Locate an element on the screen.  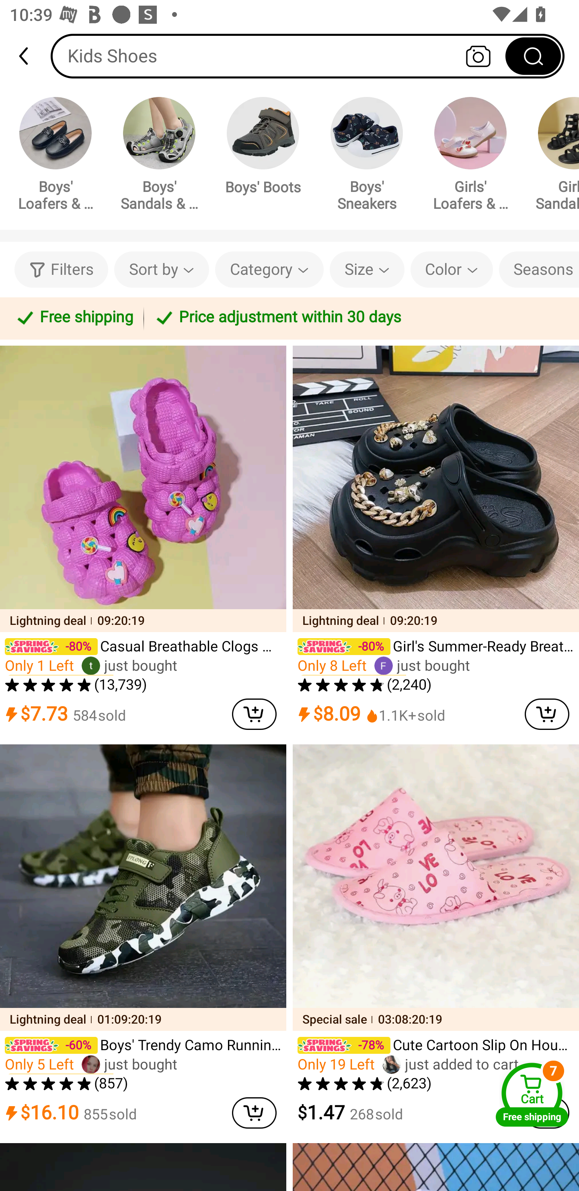
cart delete is located at coordinates (254, 714).